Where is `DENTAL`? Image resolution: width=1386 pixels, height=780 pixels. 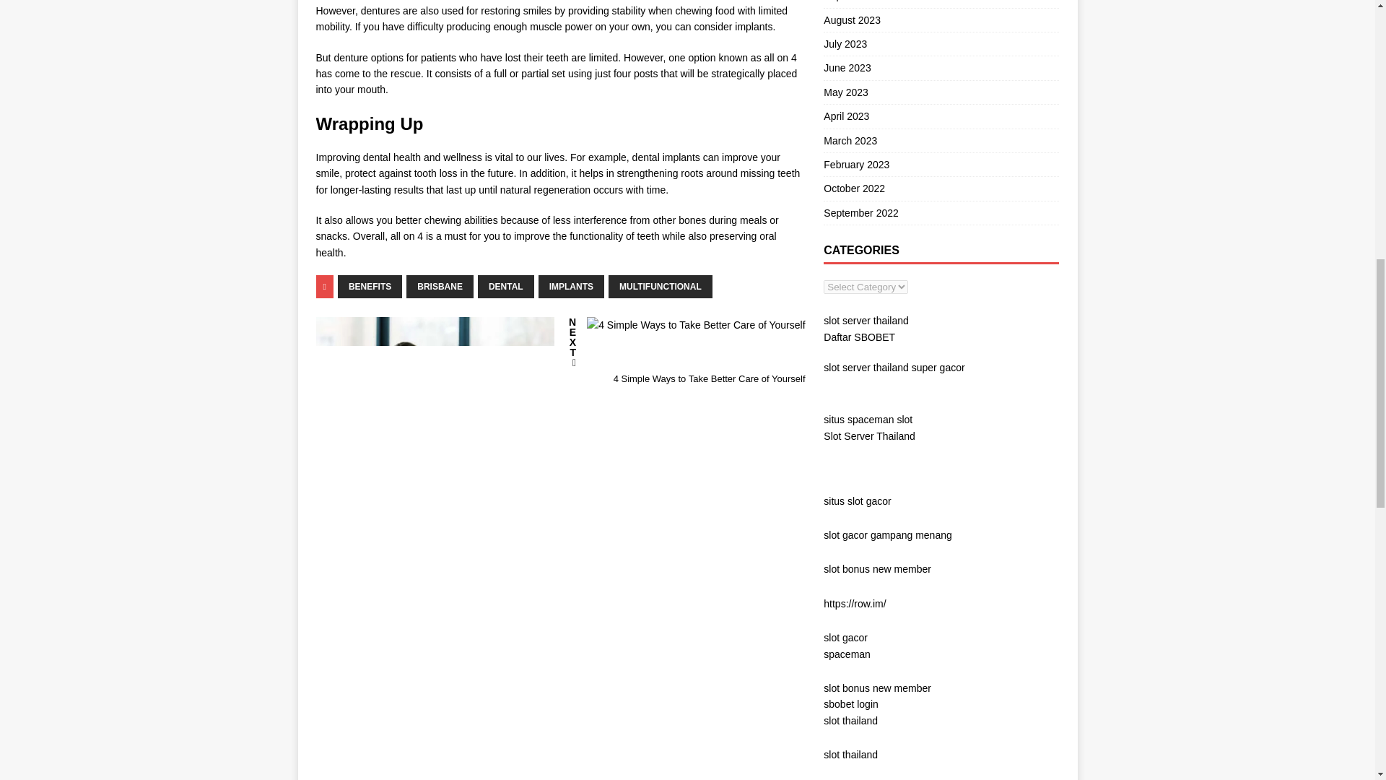
DENTAL is located at coordinates (660, 286).